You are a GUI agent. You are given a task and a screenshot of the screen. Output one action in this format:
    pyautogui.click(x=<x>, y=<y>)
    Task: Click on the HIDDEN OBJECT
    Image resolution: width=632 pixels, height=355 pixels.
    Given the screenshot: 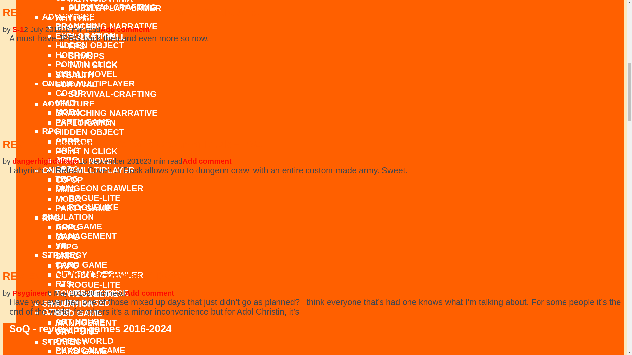 What is the action you would take?
    pyautogui.click(x=90, y=45)
    